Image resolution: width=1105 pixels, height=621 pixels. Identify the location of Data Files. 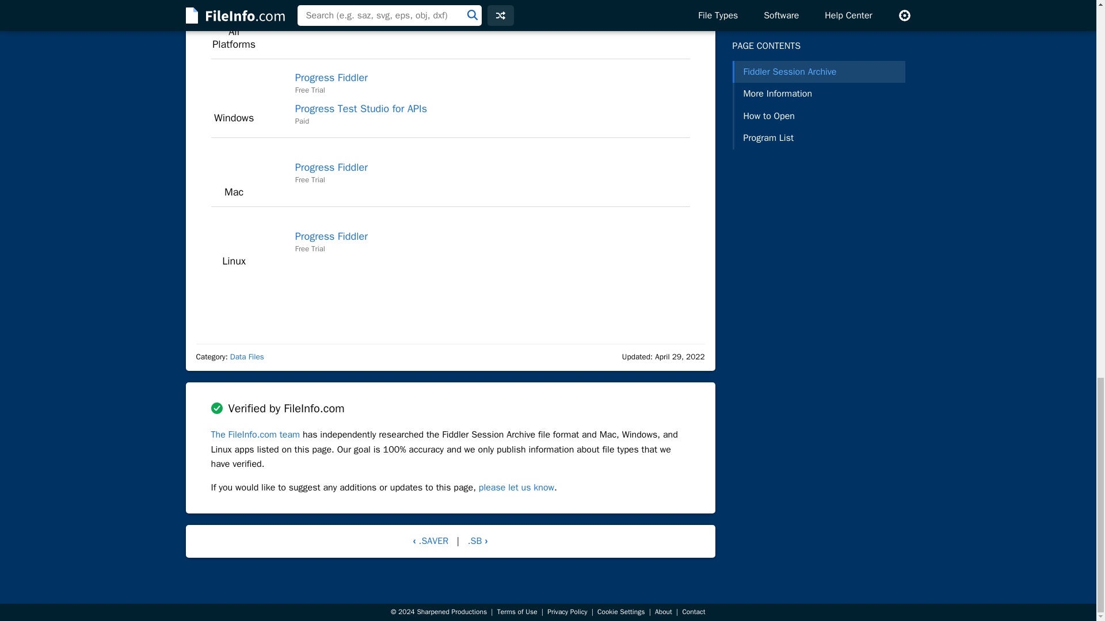
(246, 356).